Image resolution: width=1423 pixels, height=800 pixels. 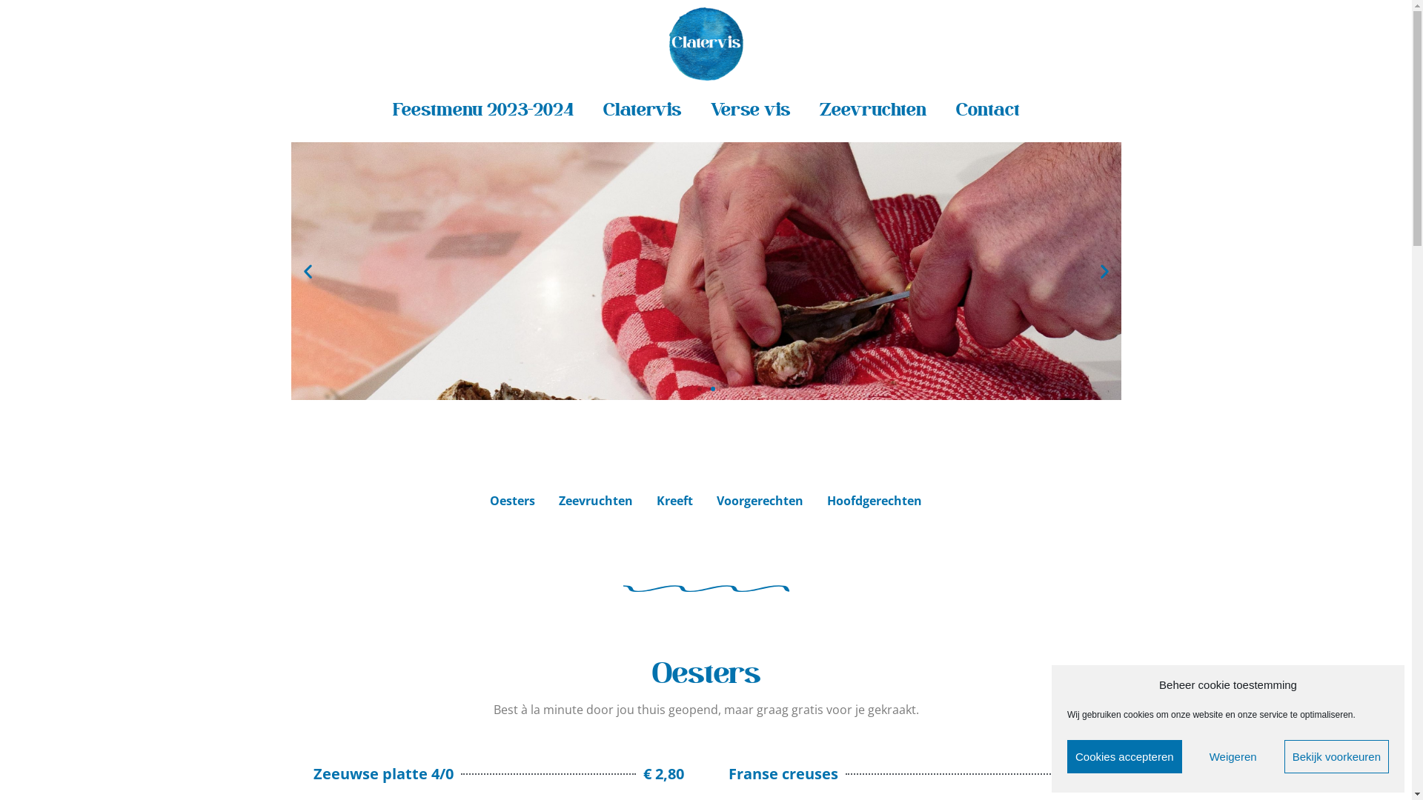 I want to click on Cookies accepteren, so click(x=1125, y=757).